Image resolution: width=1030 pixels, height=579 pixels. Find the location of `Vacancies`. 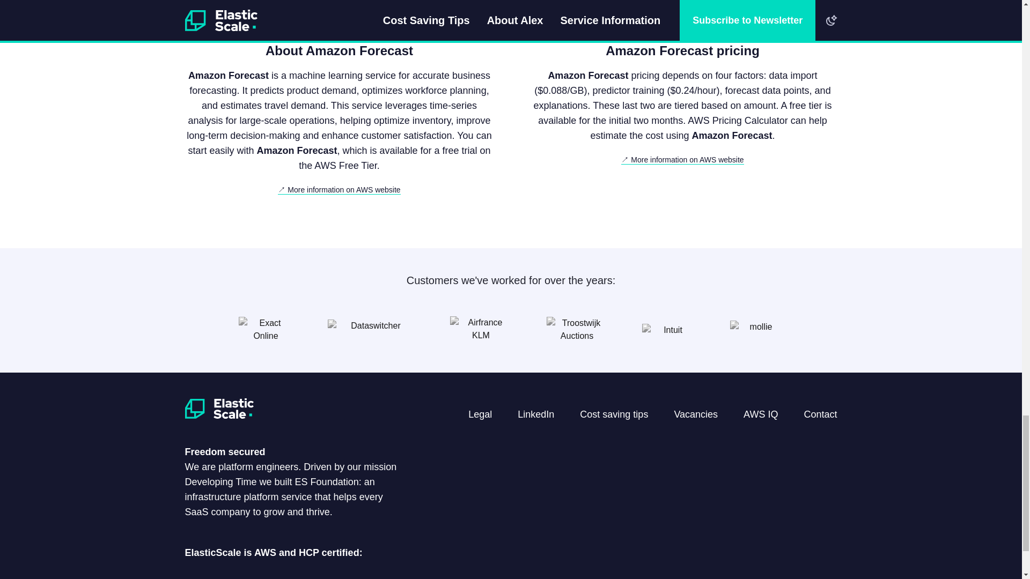

Vacancies is located at coordinates (695, 414).